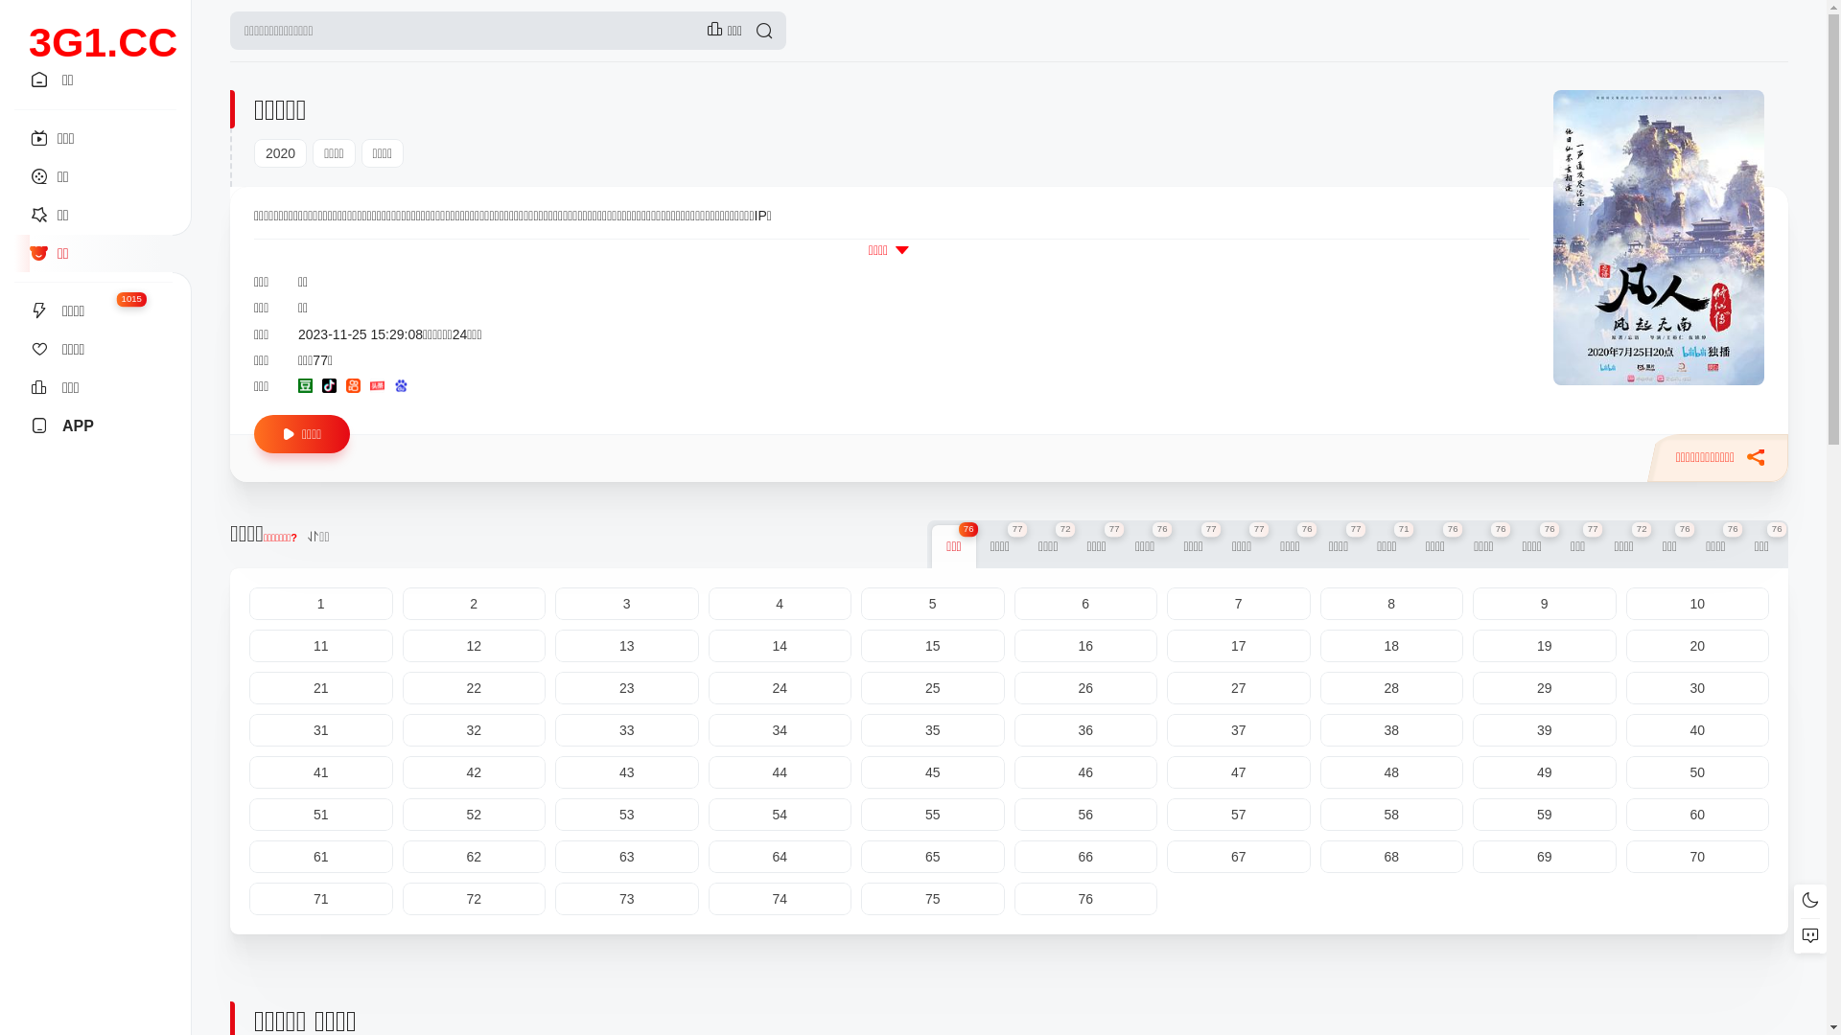  Describe the element at coordinates (1391, 688) in the screenshot. I see `28` at that location.